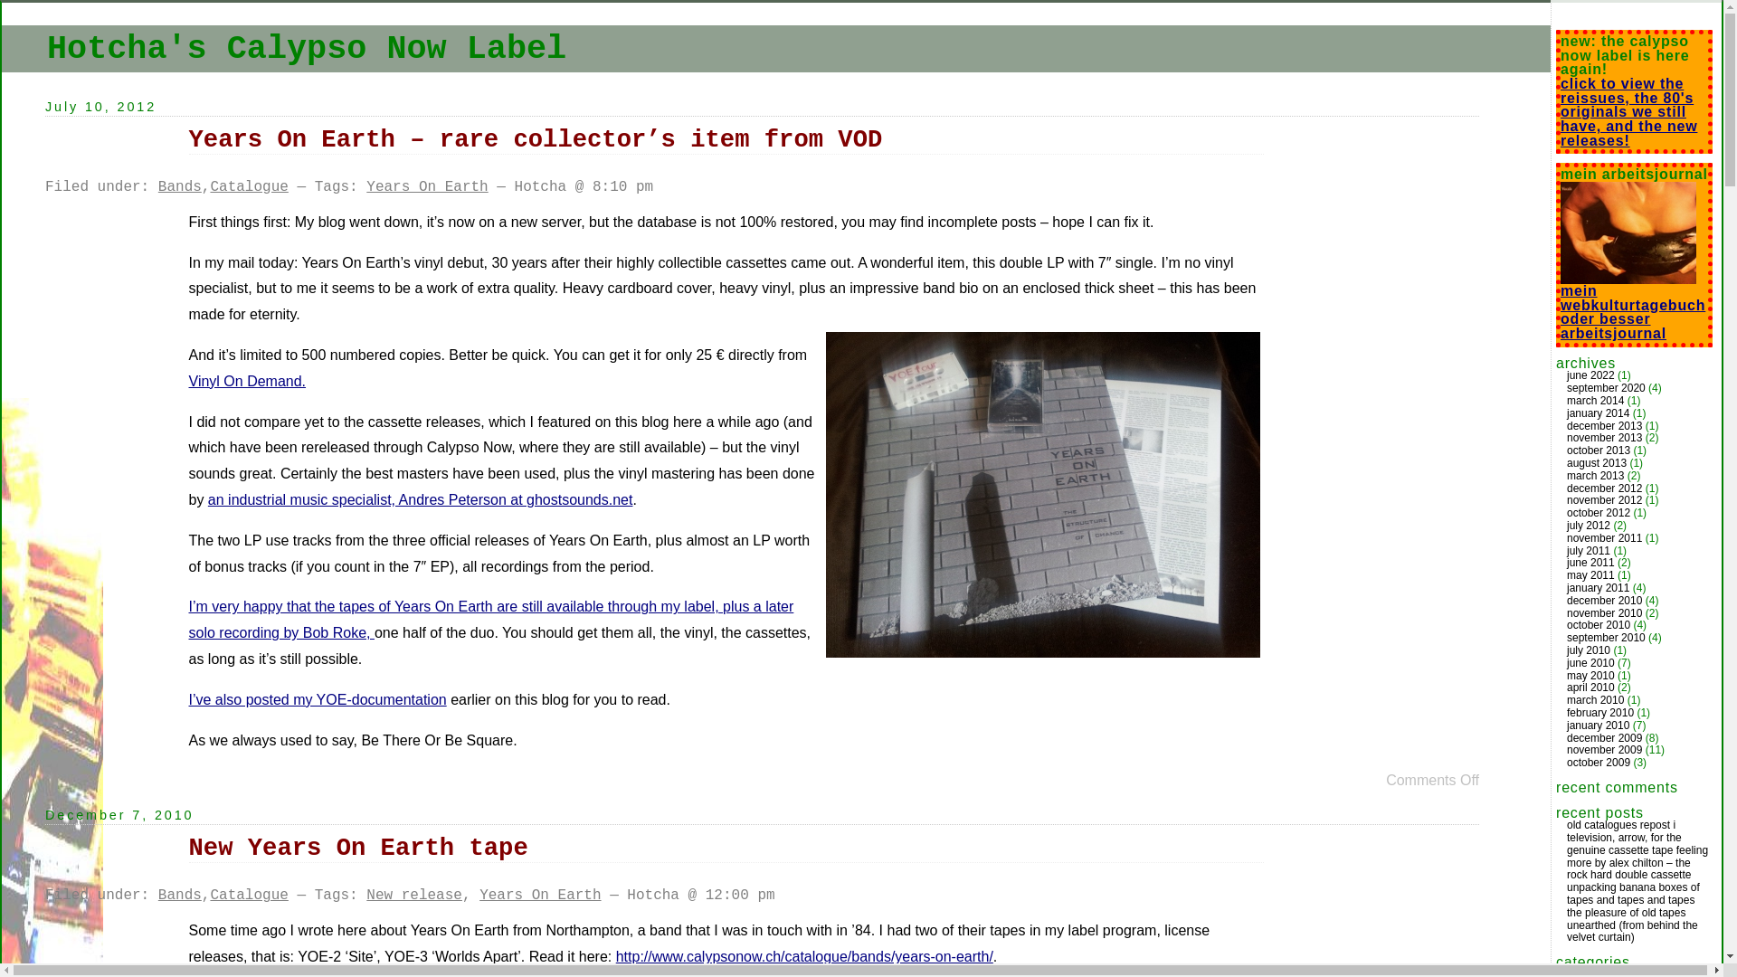  Describe the element at coordinates (1598, 588) in the screenshot. I see `january 2011` at that location.